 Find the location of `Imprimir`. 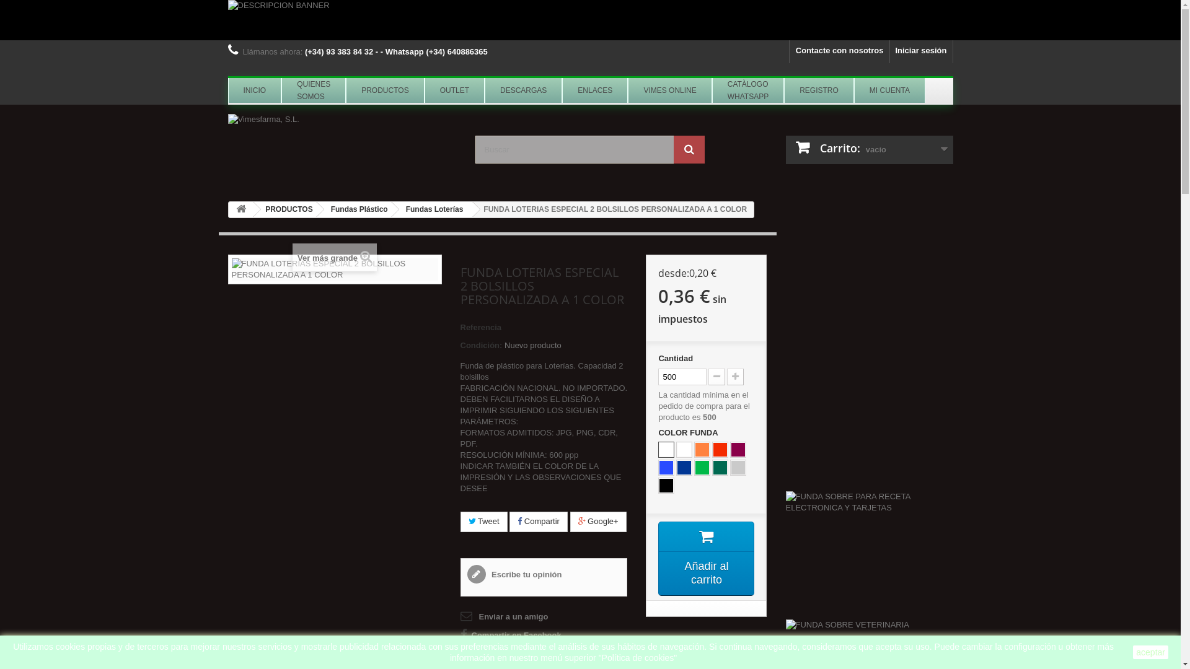

Imprimir is located at coordinates (485, 654).